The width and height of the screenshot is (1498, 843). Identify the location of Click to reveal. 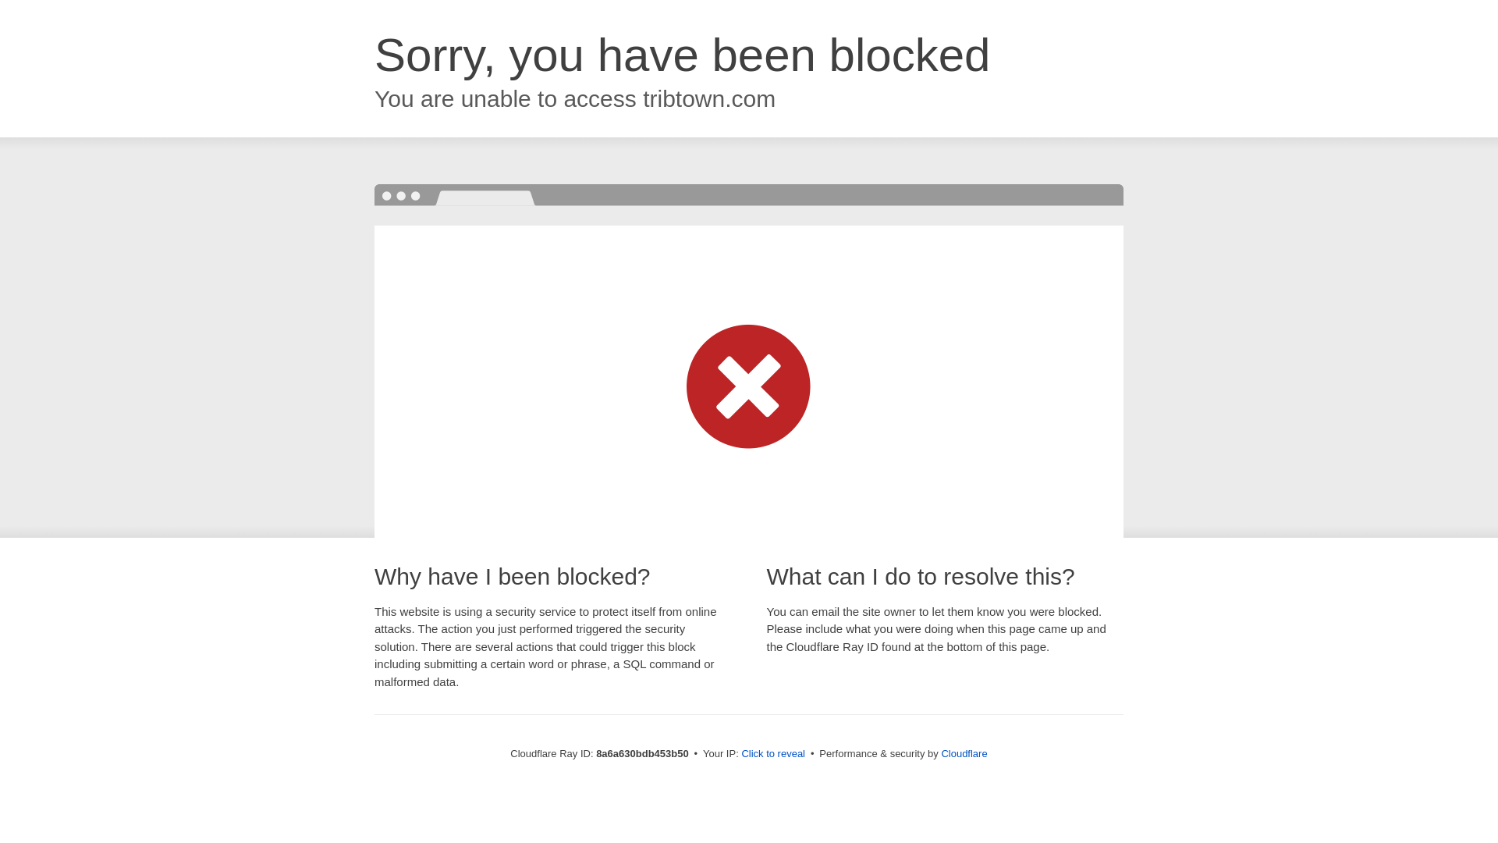
(773, 754).